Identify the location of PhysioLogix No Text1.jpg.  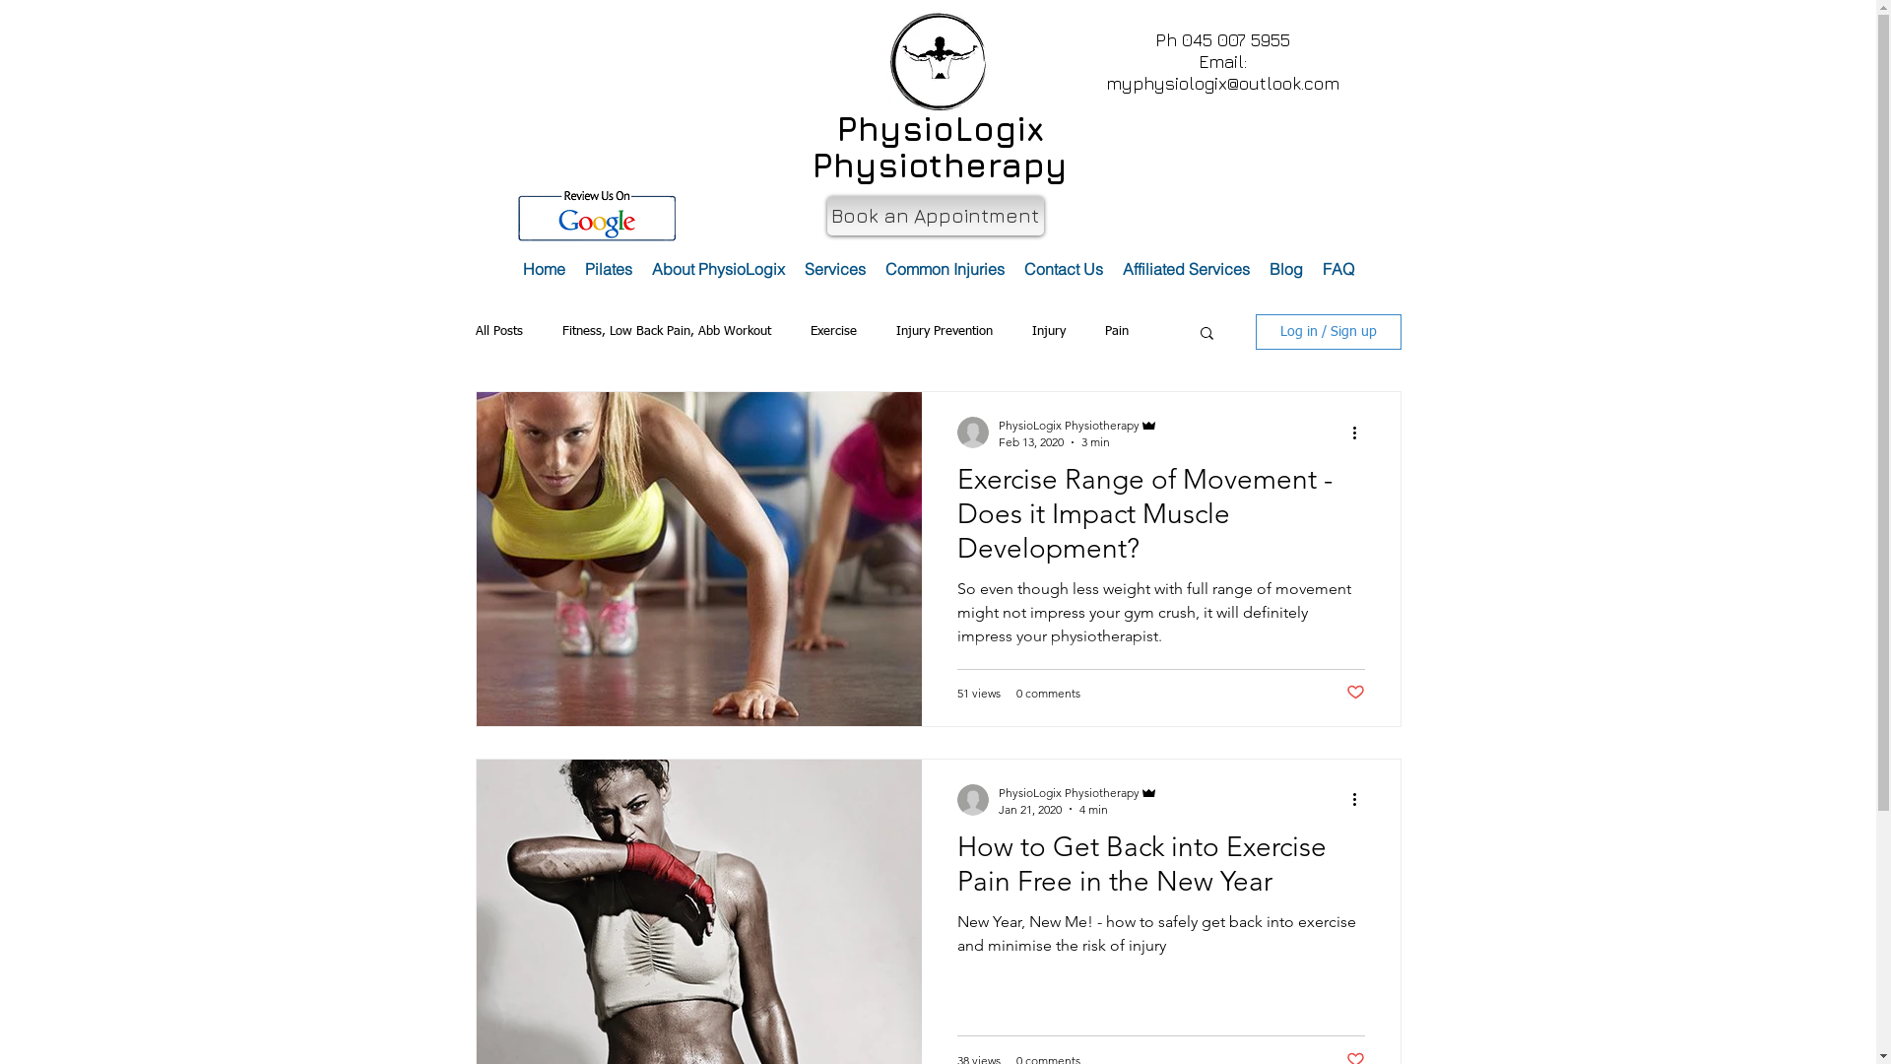
(938, 61).